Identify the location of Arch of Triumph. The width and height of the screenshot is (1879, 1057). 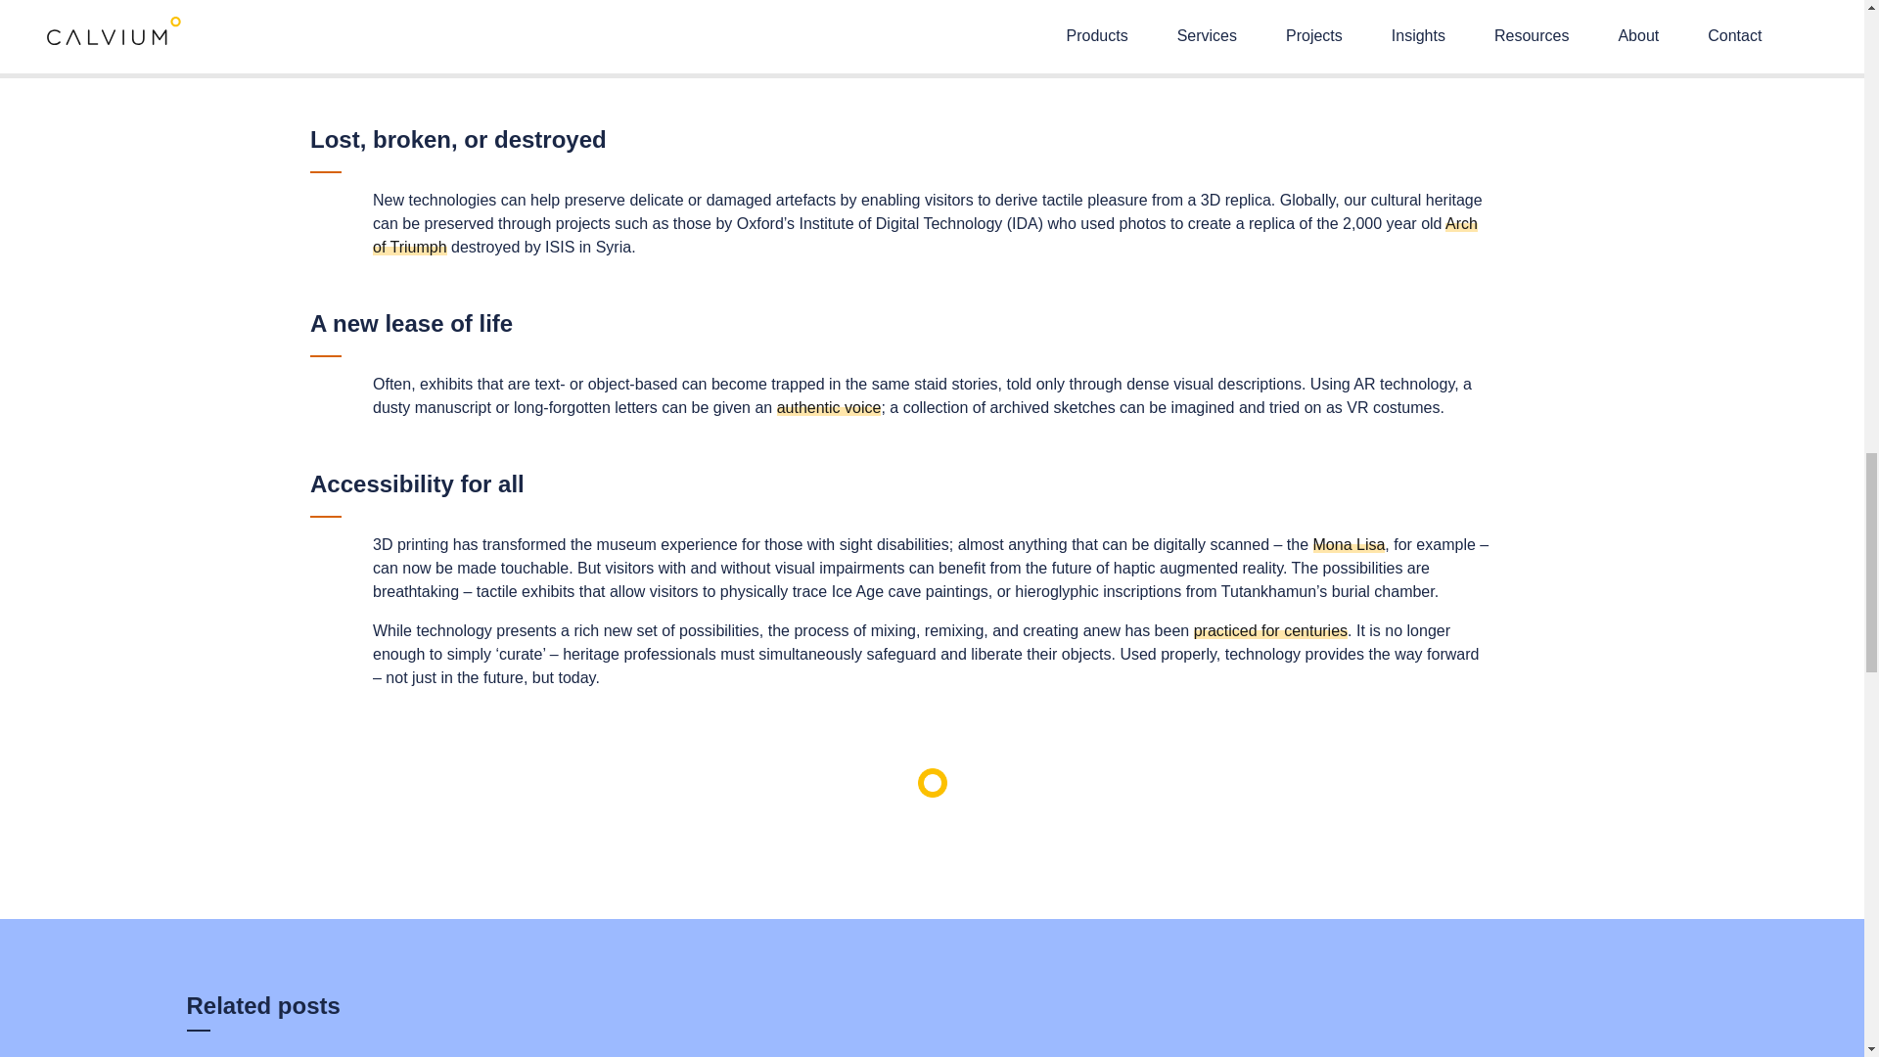
(924, 235).